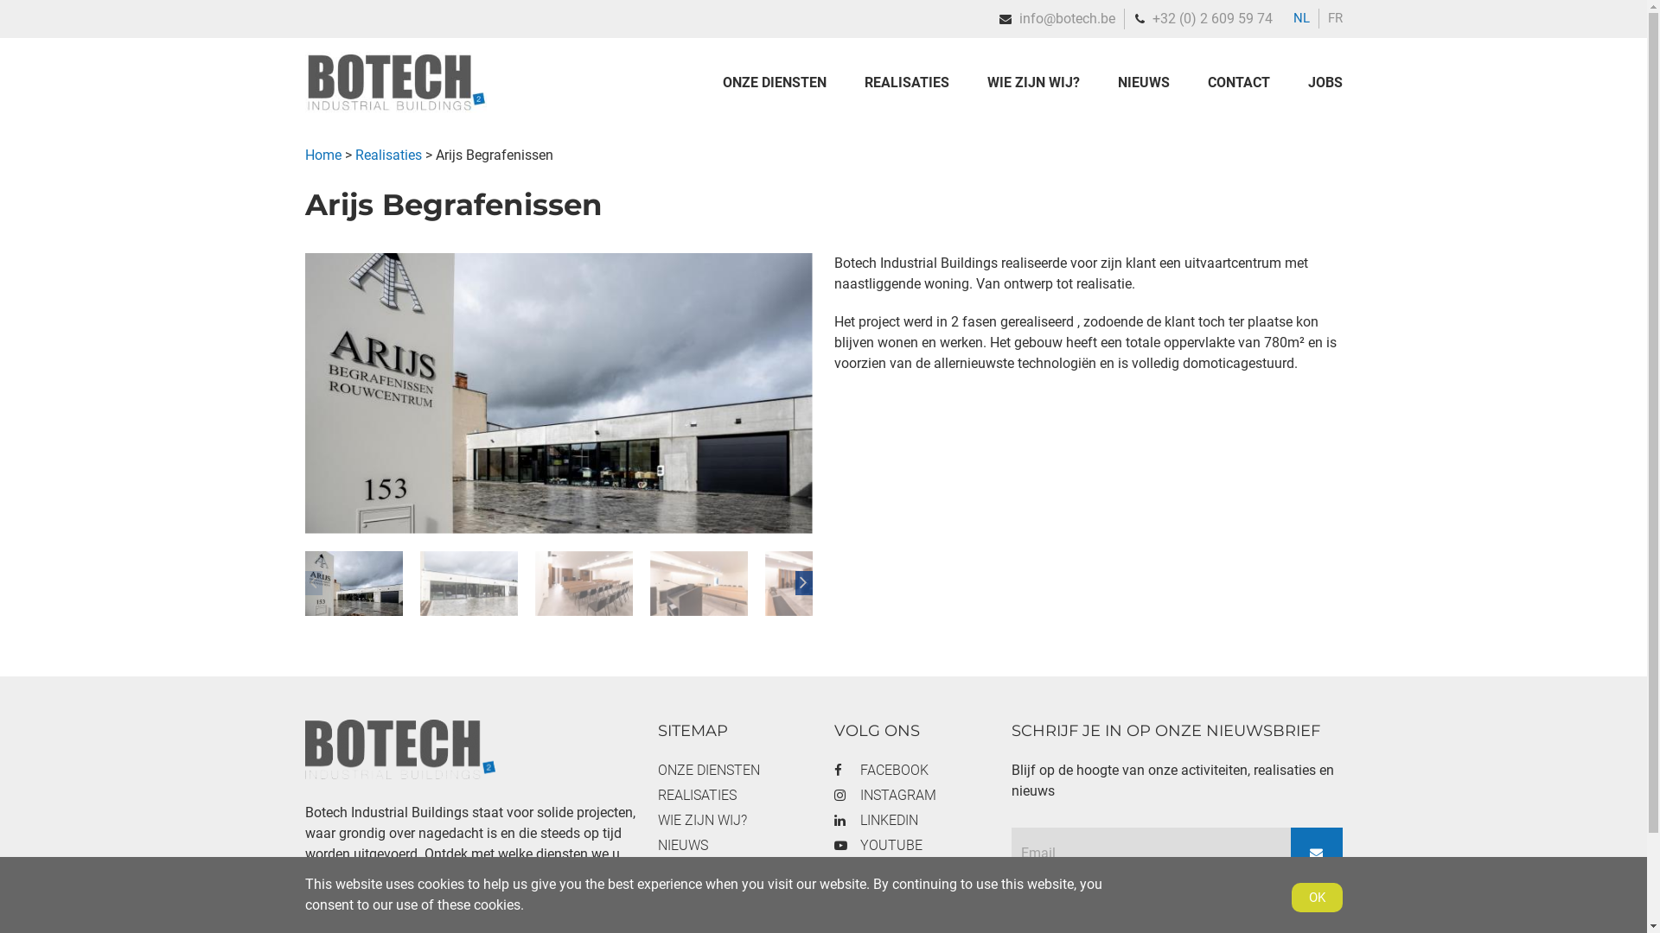 The width and height of the screenshot is (1660, 933). What do you see at coordinates (1316, 83) in the screenshot?
I see `JOBS` at bounding box center [1316, 83].